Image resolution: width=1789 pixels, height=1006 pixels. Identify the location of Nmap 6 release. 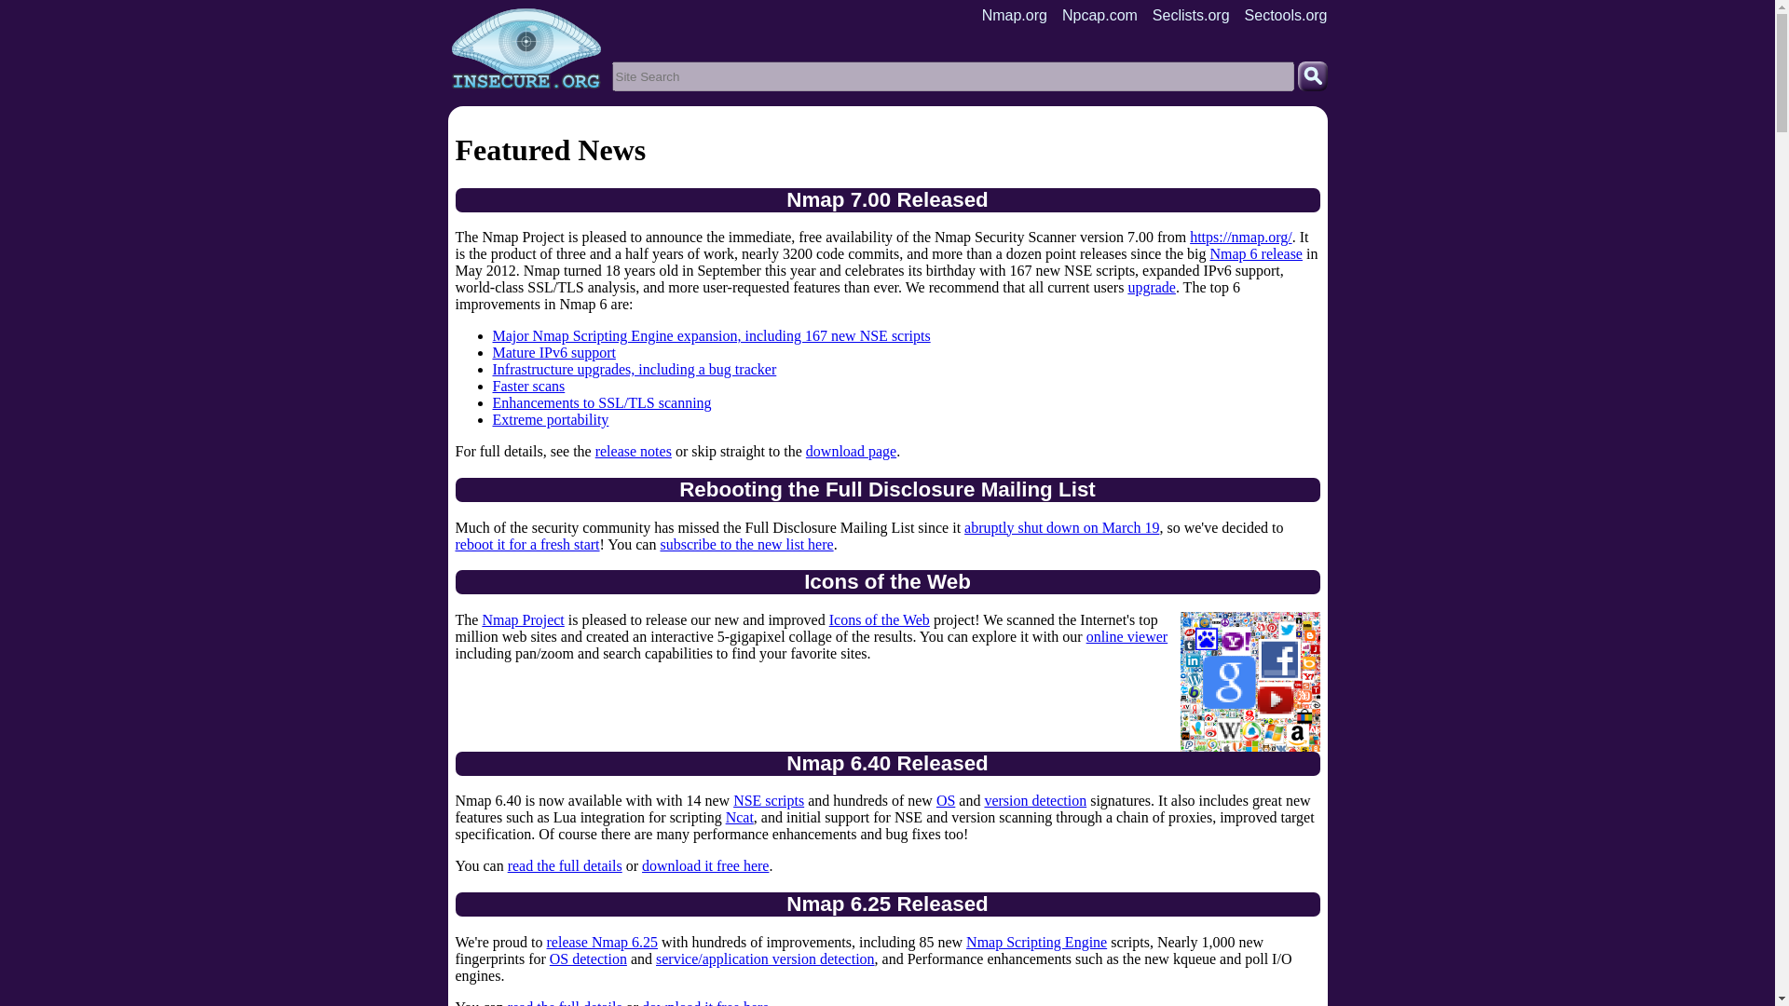
(1255, 253).